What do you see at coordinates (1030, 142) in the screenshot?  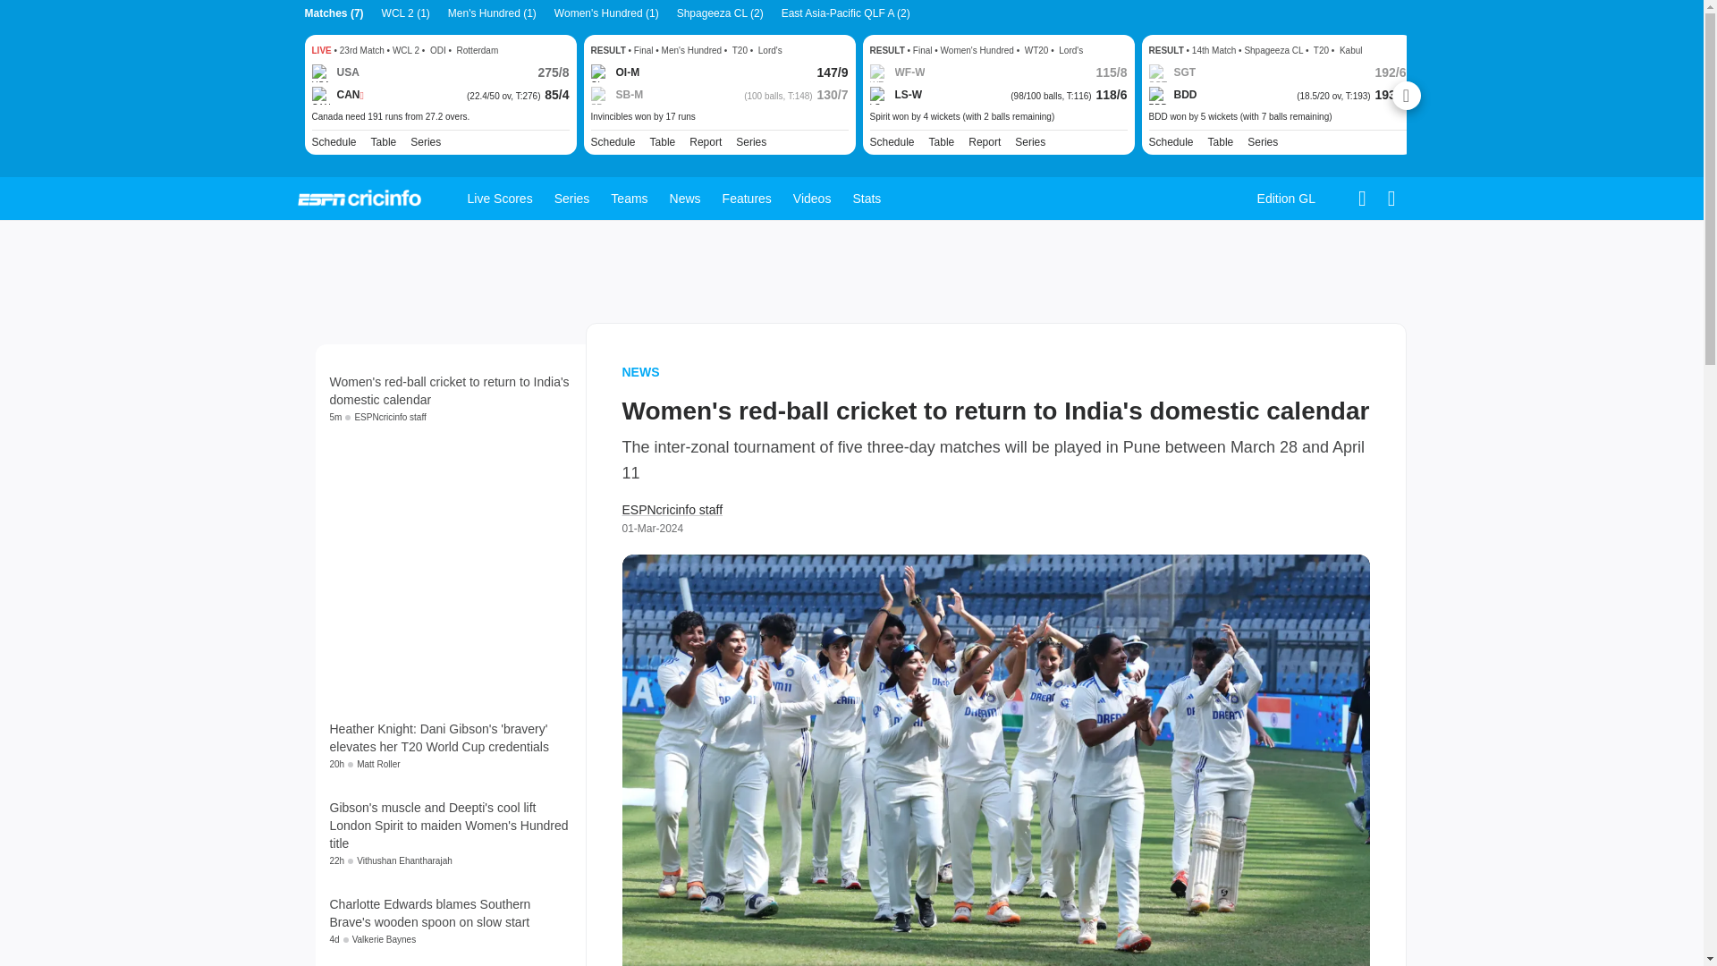 I see `The Hundred Women's Competition` at bounding box center [1030, 142].